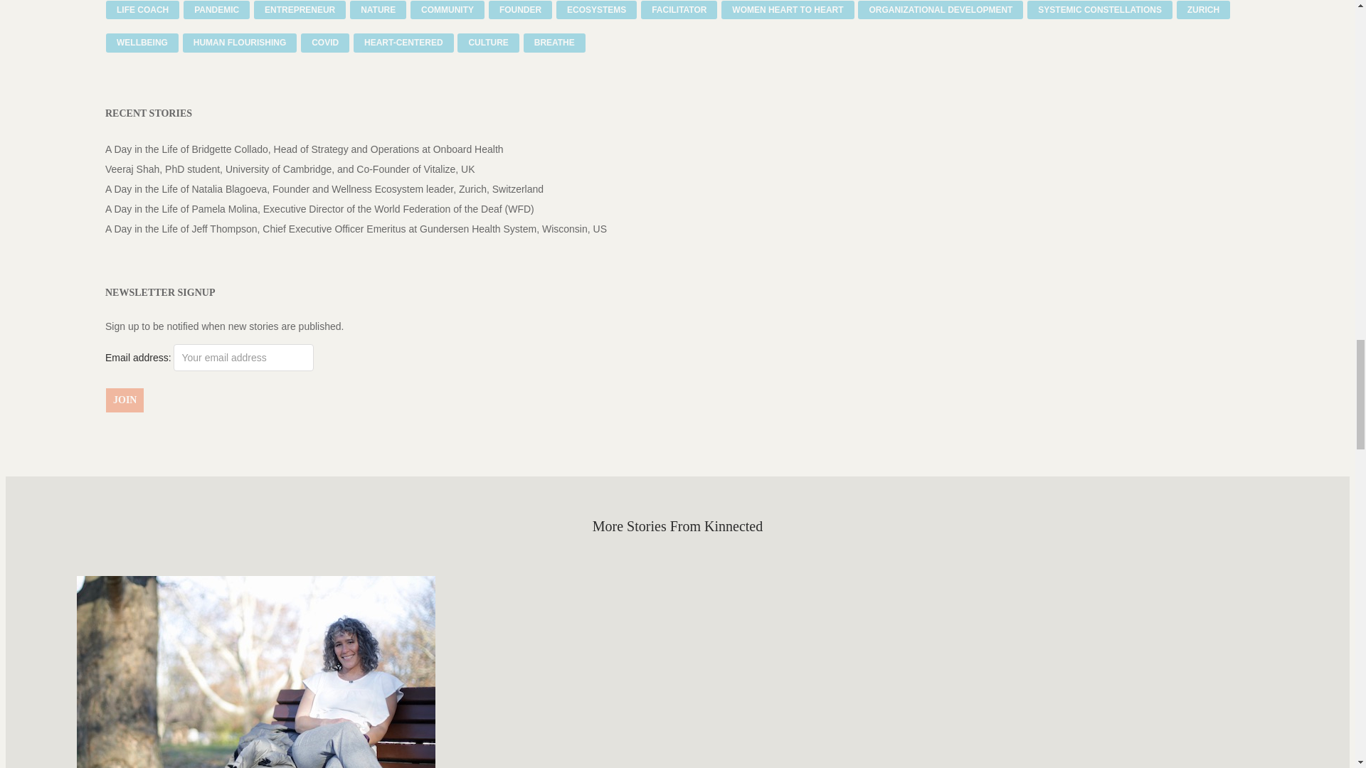  I want to click on ENTREPRENEUR, so click(300, 10).